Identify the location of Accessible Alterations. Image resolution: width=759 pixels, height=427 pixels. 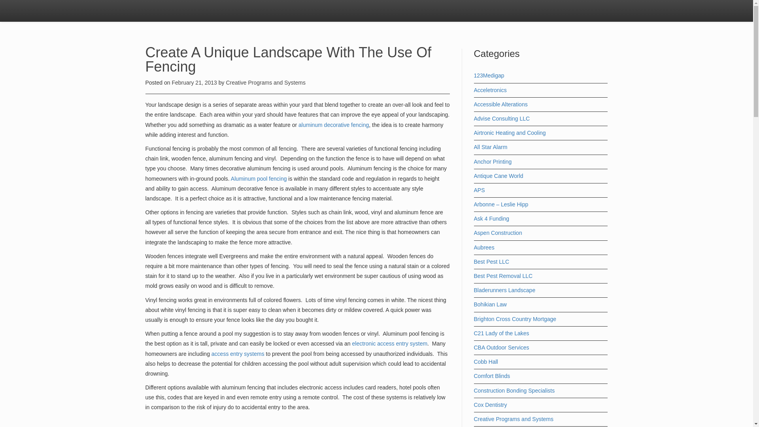
(500, 104).